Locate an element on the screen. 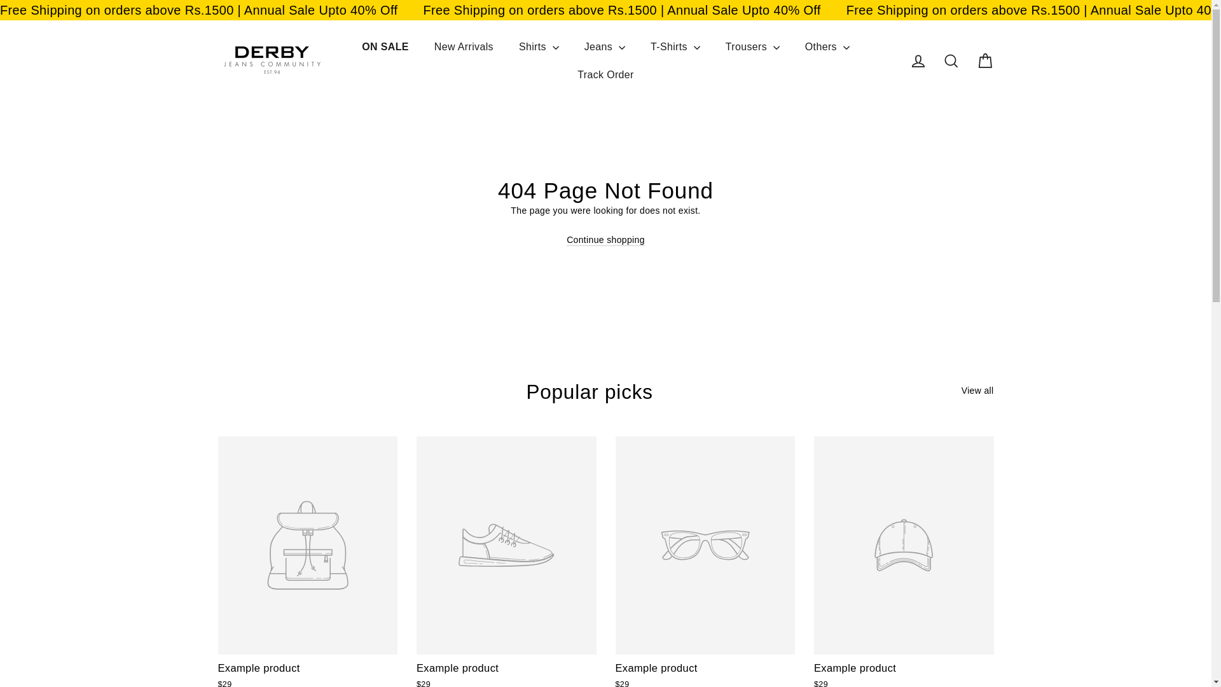  account is located at coordinates (918, 61).